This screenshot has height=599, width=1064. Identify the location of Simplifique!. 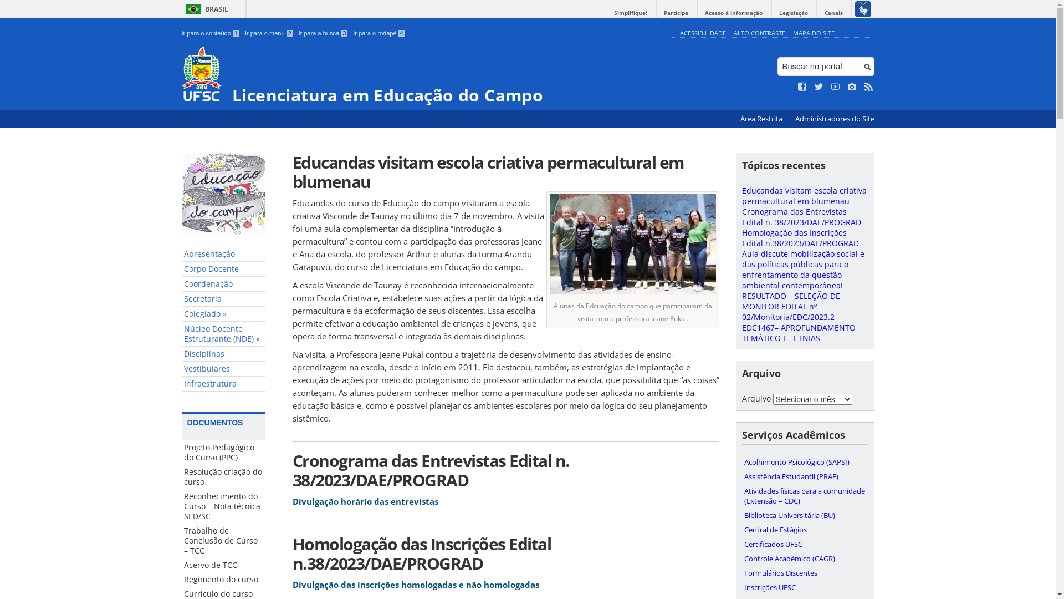
(631, 13).